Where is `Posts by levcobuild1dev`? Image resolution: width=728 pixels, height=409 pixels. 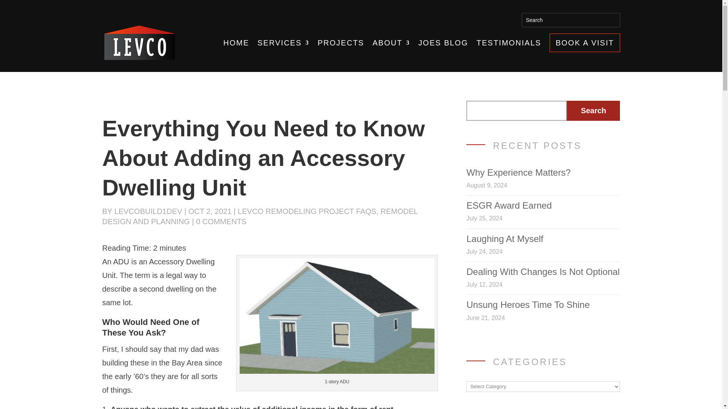 Posts by levcobuild1dev is located at coordinates (148, 211).